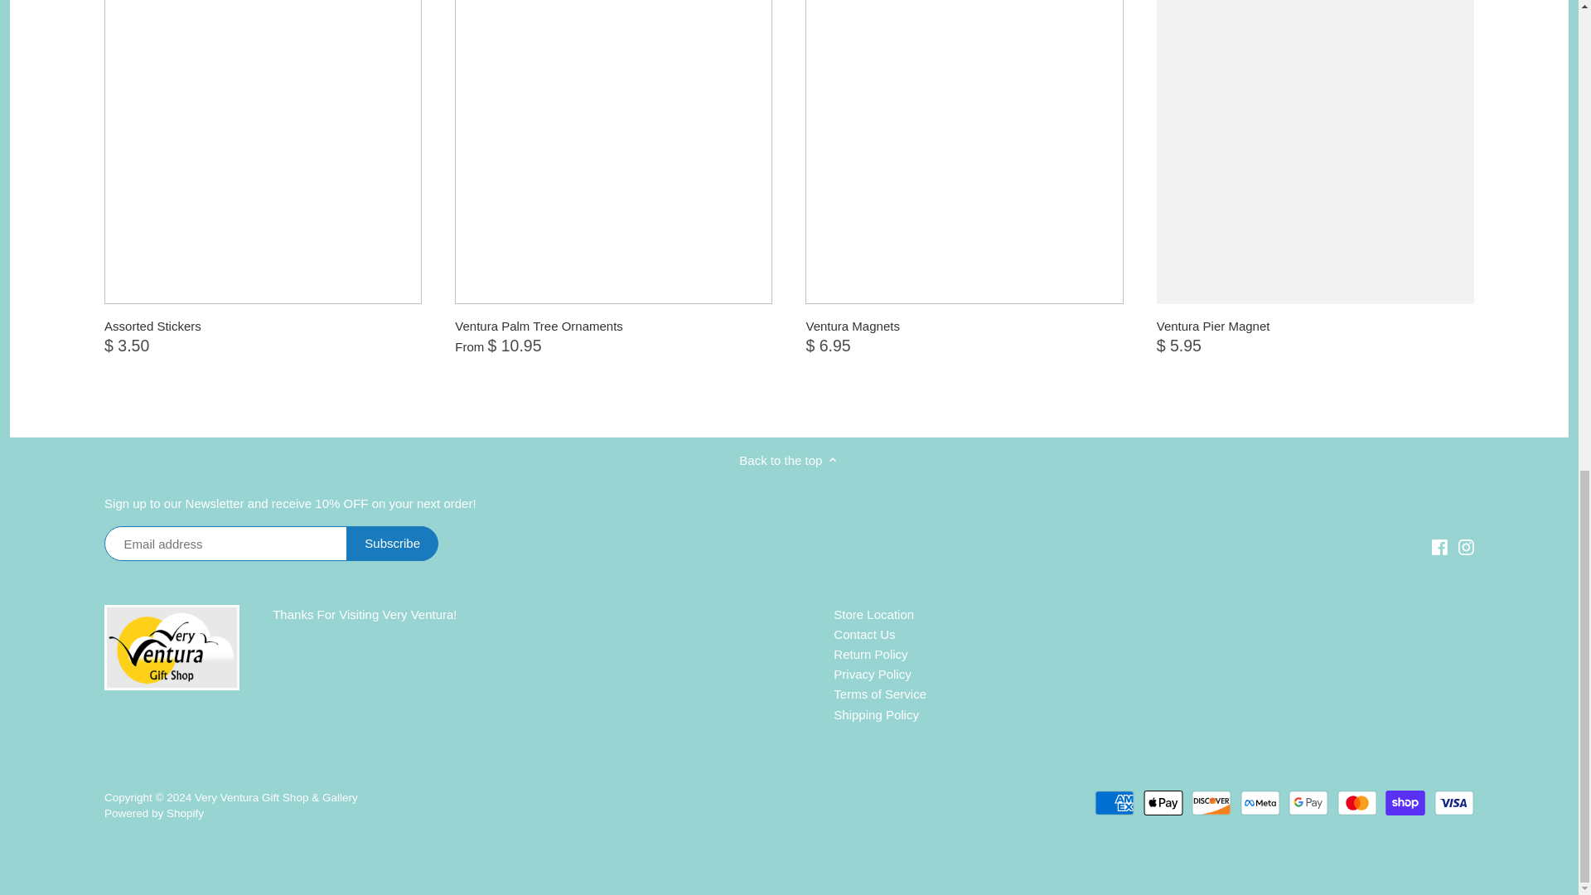 Image resolution: width=1591 pixels, height=895 pixels. Describe the element at coordinates (1308, 802) in the screenshot. I see `Google Pay` at that location.